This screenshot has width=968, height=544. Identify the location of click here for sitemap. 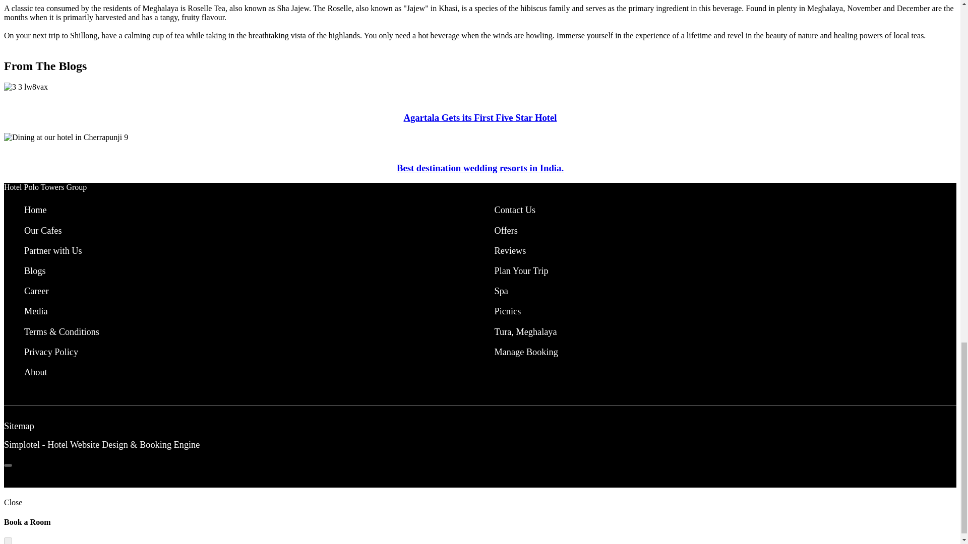
(19, 426).